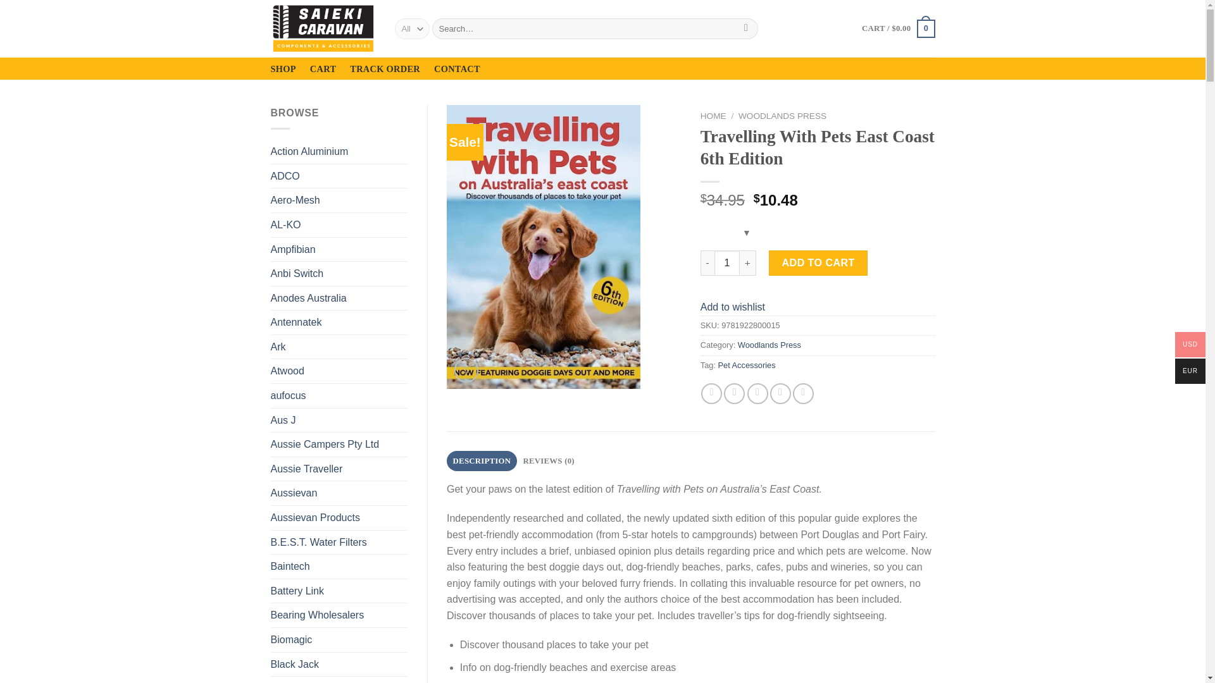 The image size is (1215, 683). I want to click on ADCO, so click(339, 176).